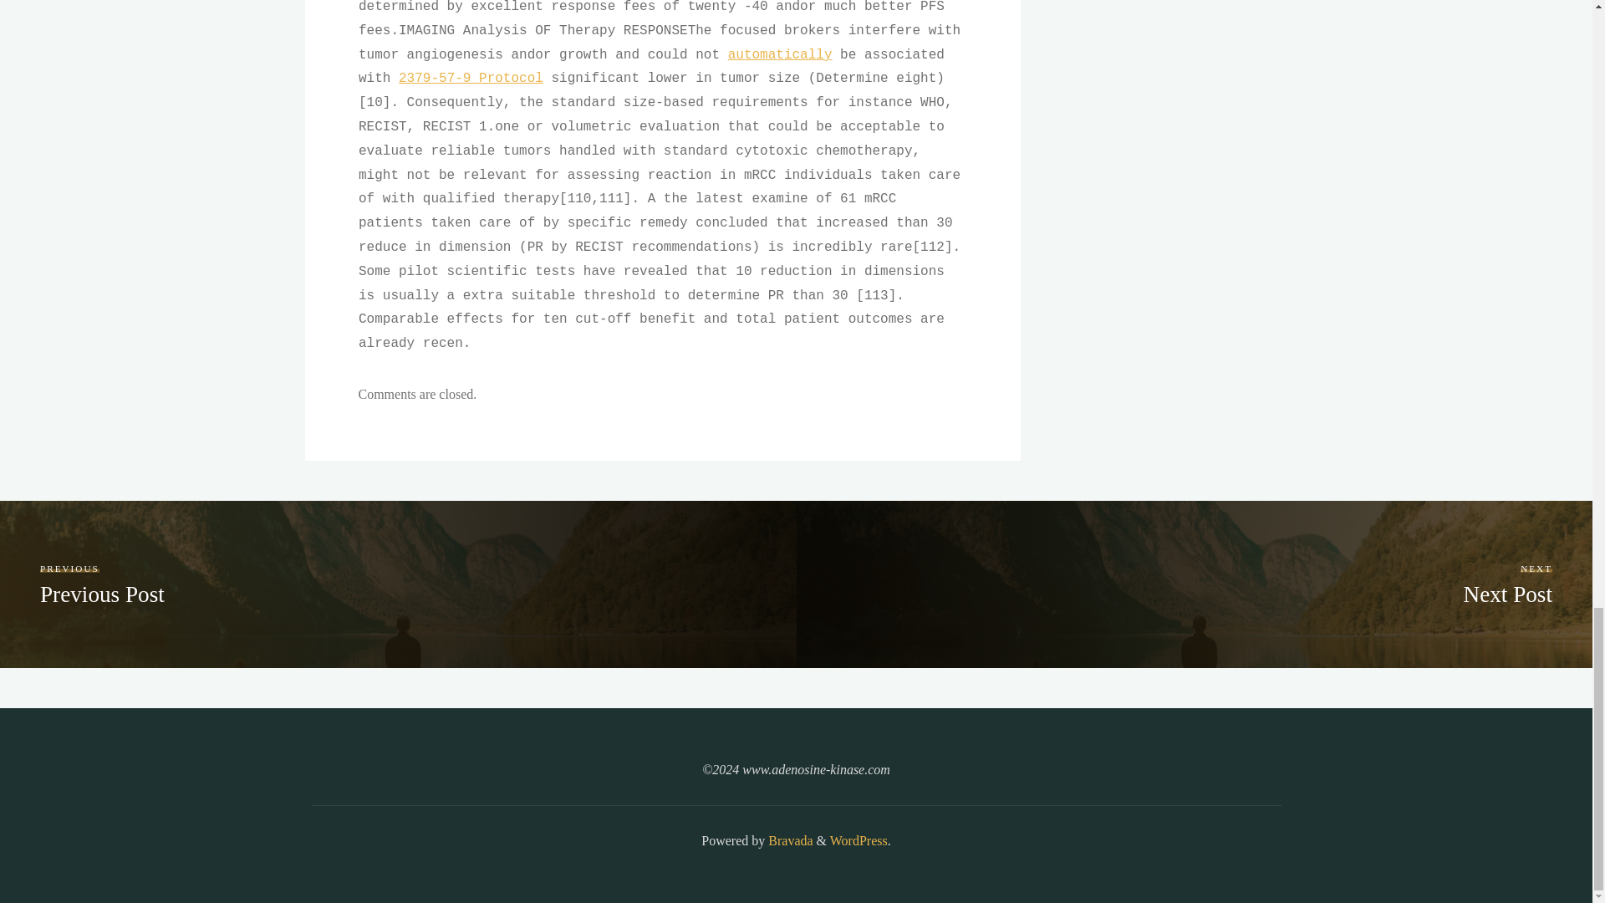  I want to click on Bravada WordPress Theme by Cryout Creations, so click(471, 79).